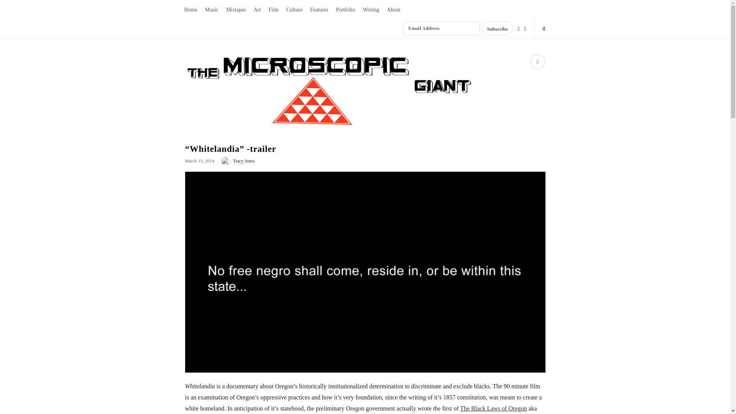  I want to click on Subscribe, so click(498, 28).